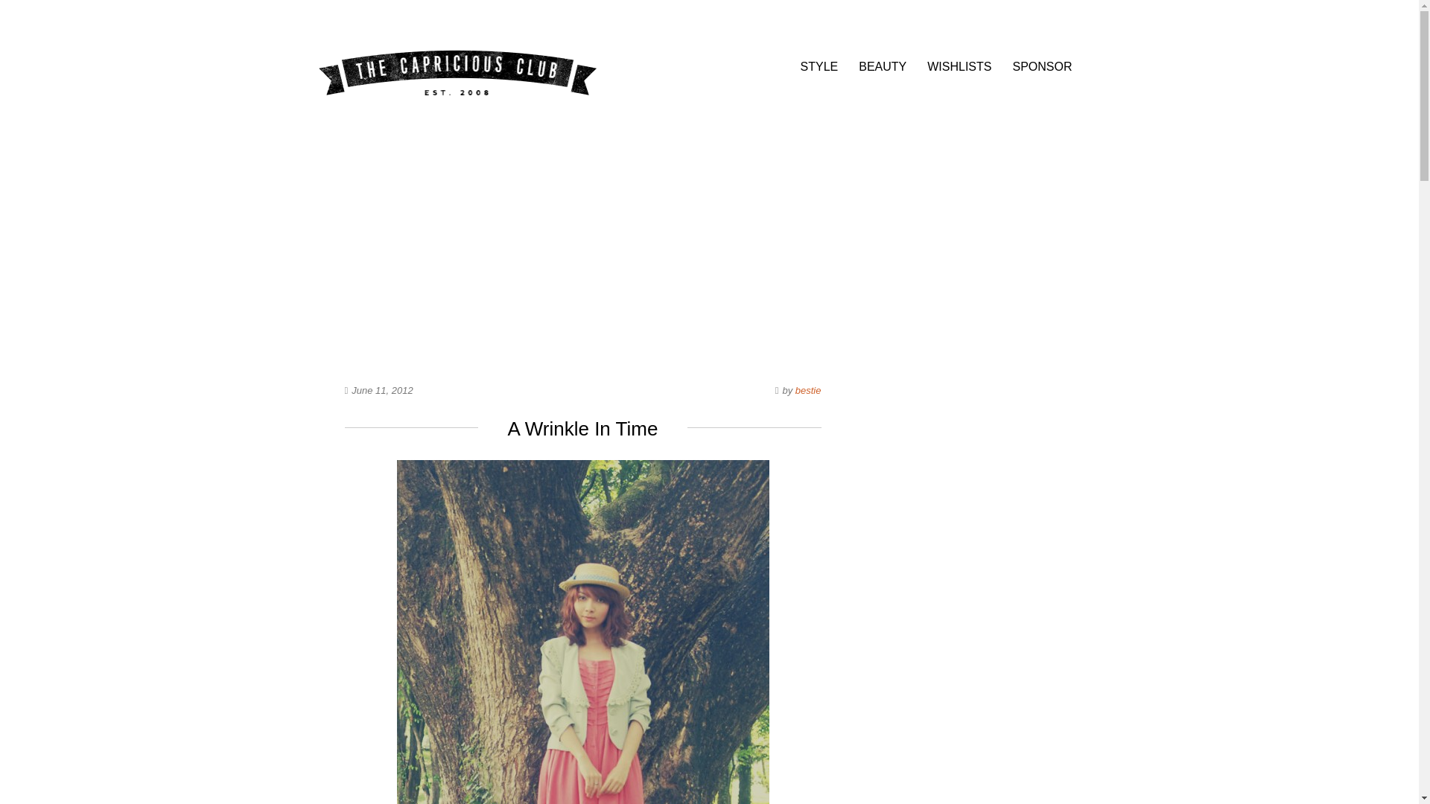 This screenshot has height=804, width=1430. Describe the element at coordinates (382, 390) in the screenshot. I see `June 11, 2012` at that location.